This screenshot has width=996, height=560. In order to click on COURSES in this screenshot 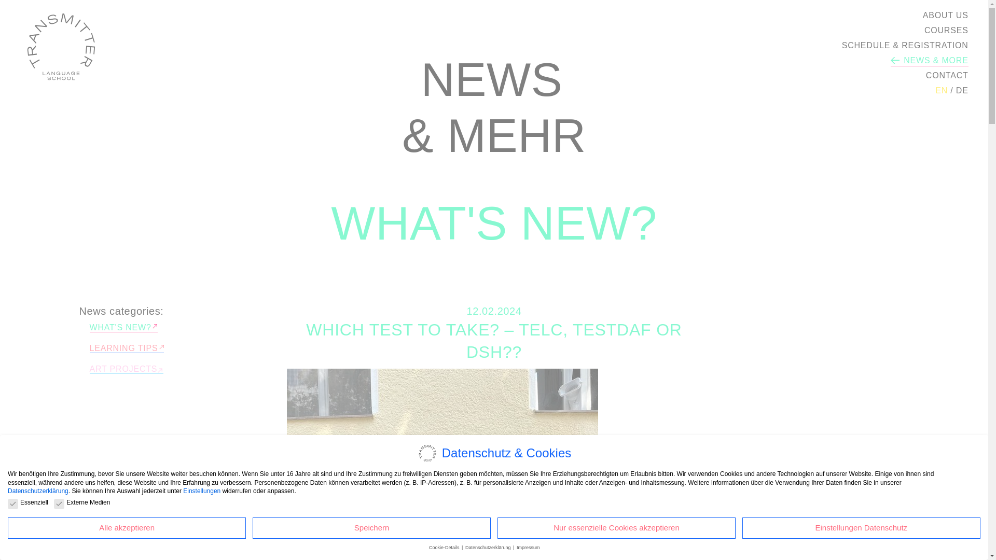, I will do `click(946, 31)`.